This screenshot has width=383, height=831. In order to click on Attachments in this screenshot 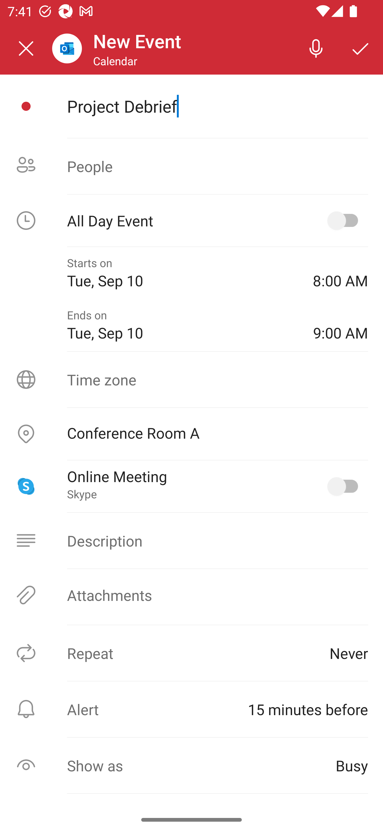, I will do `click(191, 595)`.